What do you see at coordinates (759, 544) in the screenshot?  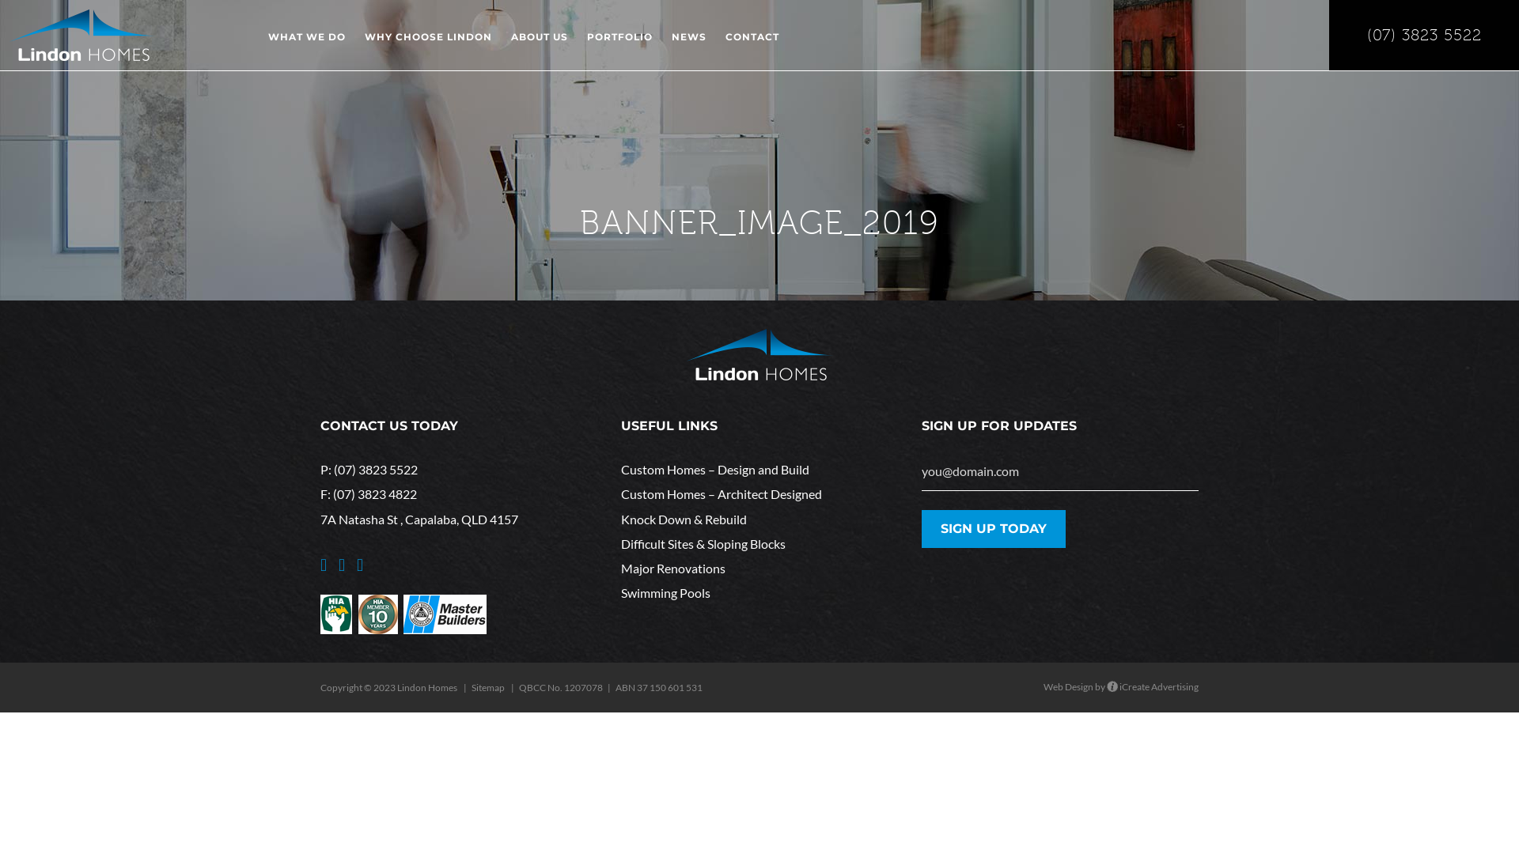 I see `Difficult Sites & Sloping Blocks` at bounding box center [759, 544].